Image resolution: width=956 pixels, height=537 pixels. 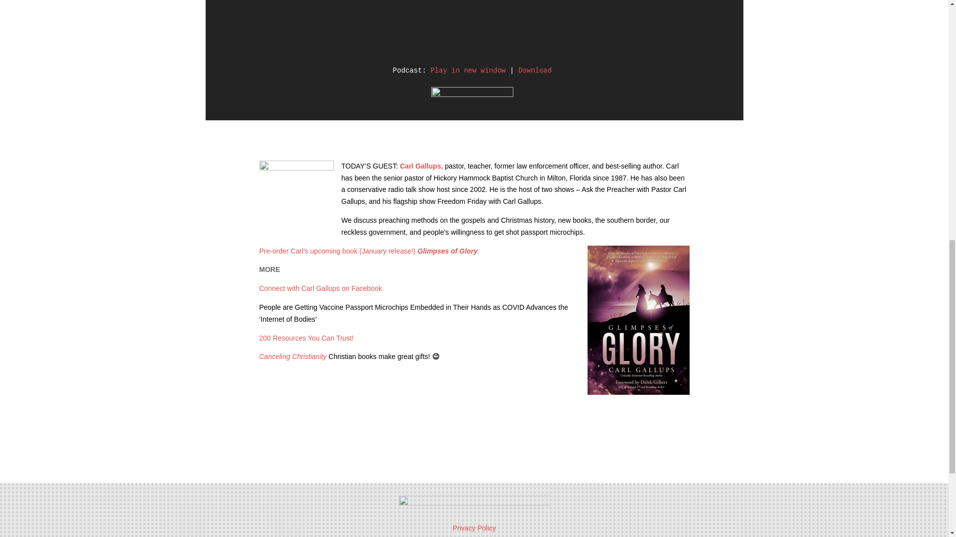 What do you see at coordinates (468, 71) in the screenshot?
I see `Play in new window` at bounding box center [468, 71].